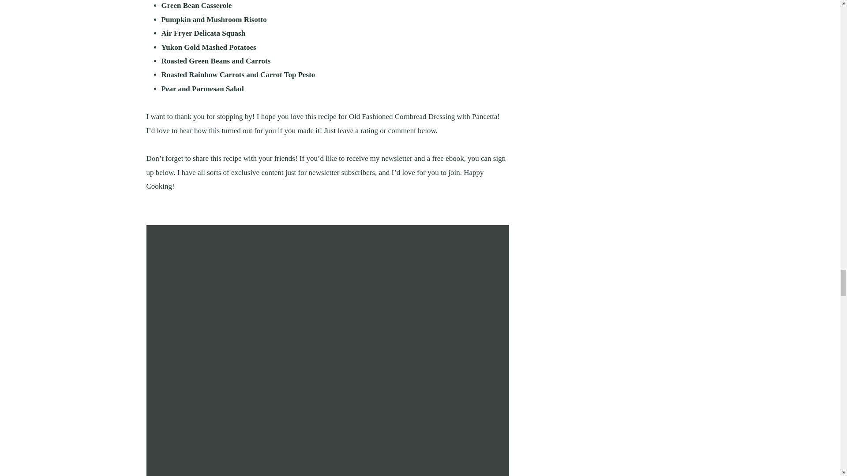 The width and height of the screenshot is (847, 476). Describe the element at coordinates (202, 89) in the screenshot. I see `Pear and Parmesan Salad` at that location.